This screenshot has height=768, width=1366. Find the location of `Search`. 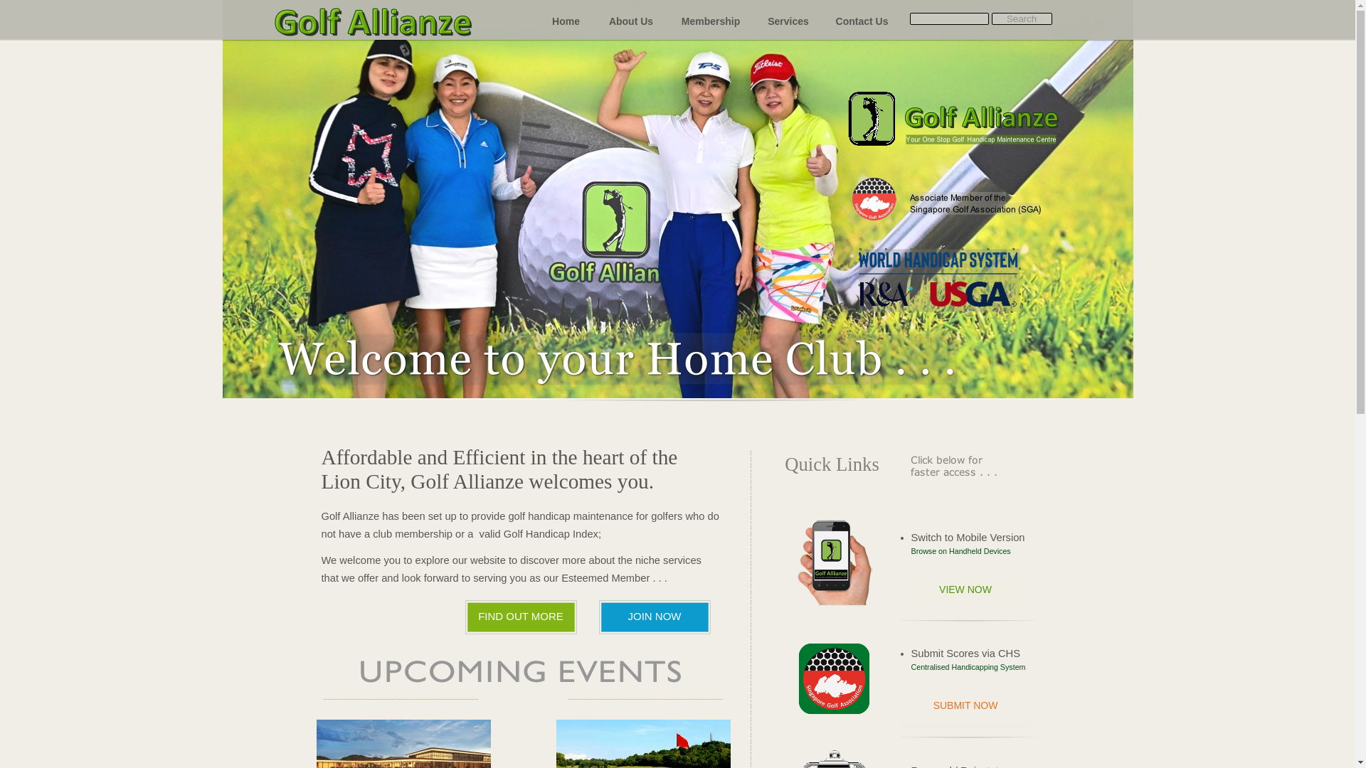

Search is located at coordinates (1022, 18).